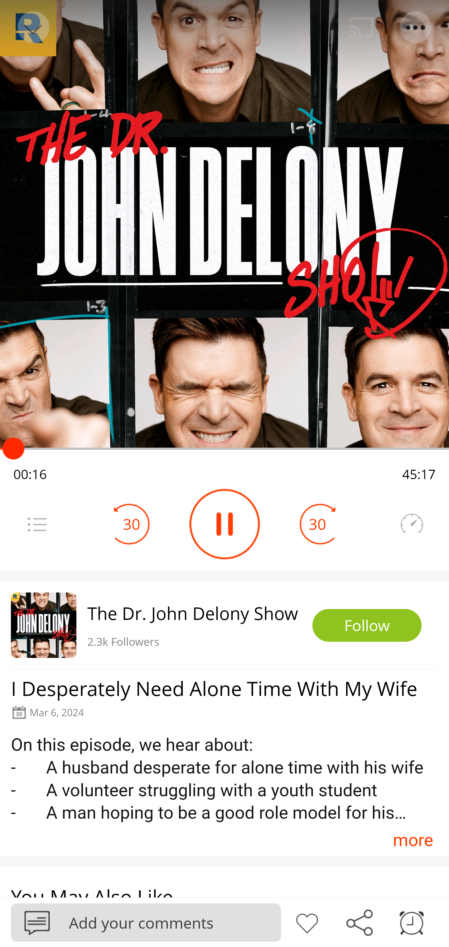 Image resolution: width=449 pixels, height=947 pixels. Describe the element at coordinates (416, 27) in the screenshot. I see `Menu` at that location.